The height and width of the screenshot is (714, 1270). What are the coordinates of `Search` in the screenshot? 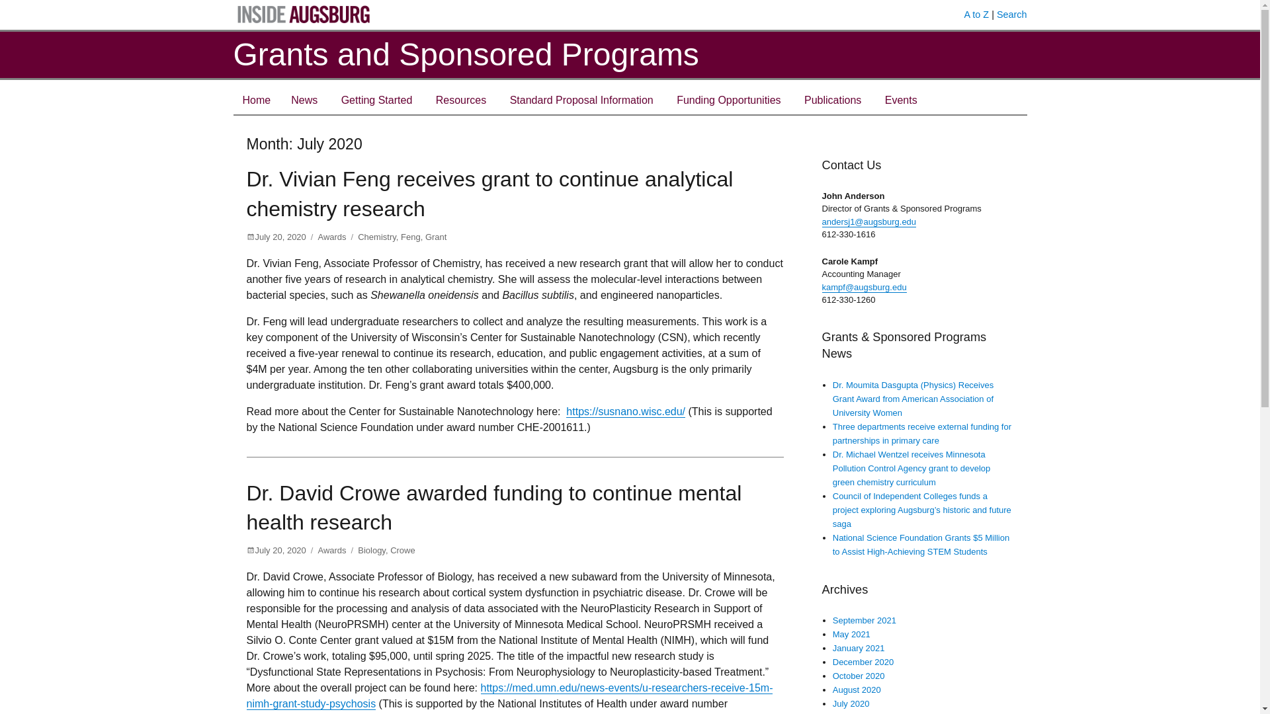 It's located at (1012, 15).